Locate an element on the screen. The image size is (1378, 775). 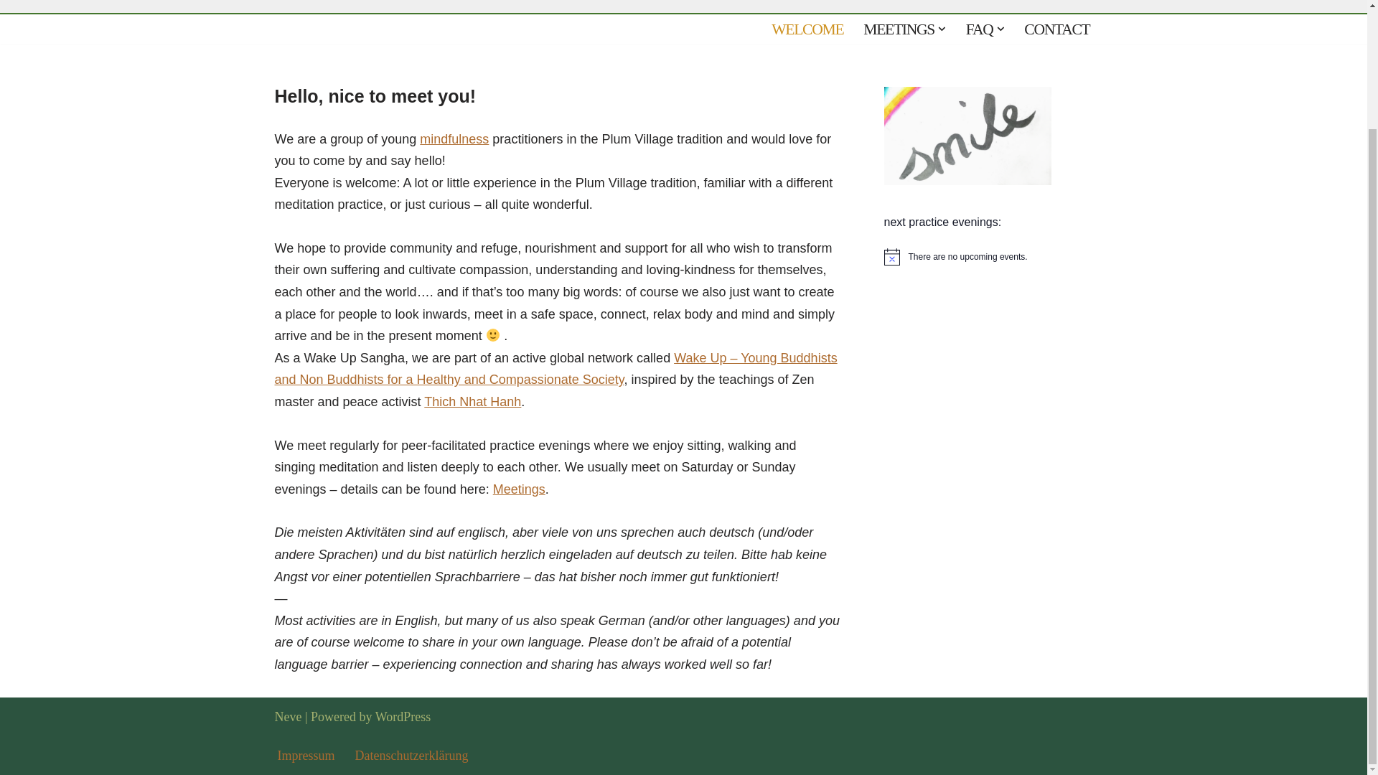
FAQ is located at coordinates (979, 29).